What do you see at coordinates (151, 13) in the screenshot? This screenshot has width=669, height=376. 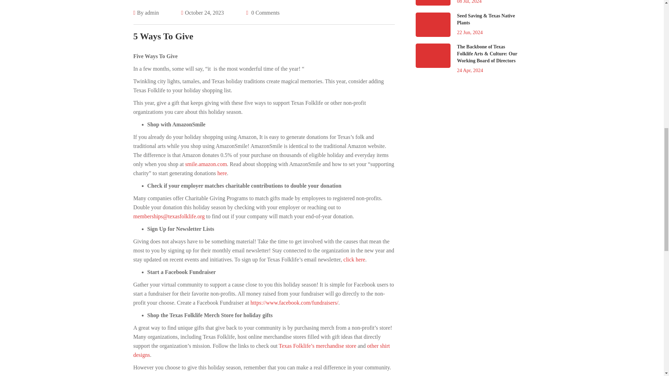 I see `Post by` at bounding box center [151, 13].